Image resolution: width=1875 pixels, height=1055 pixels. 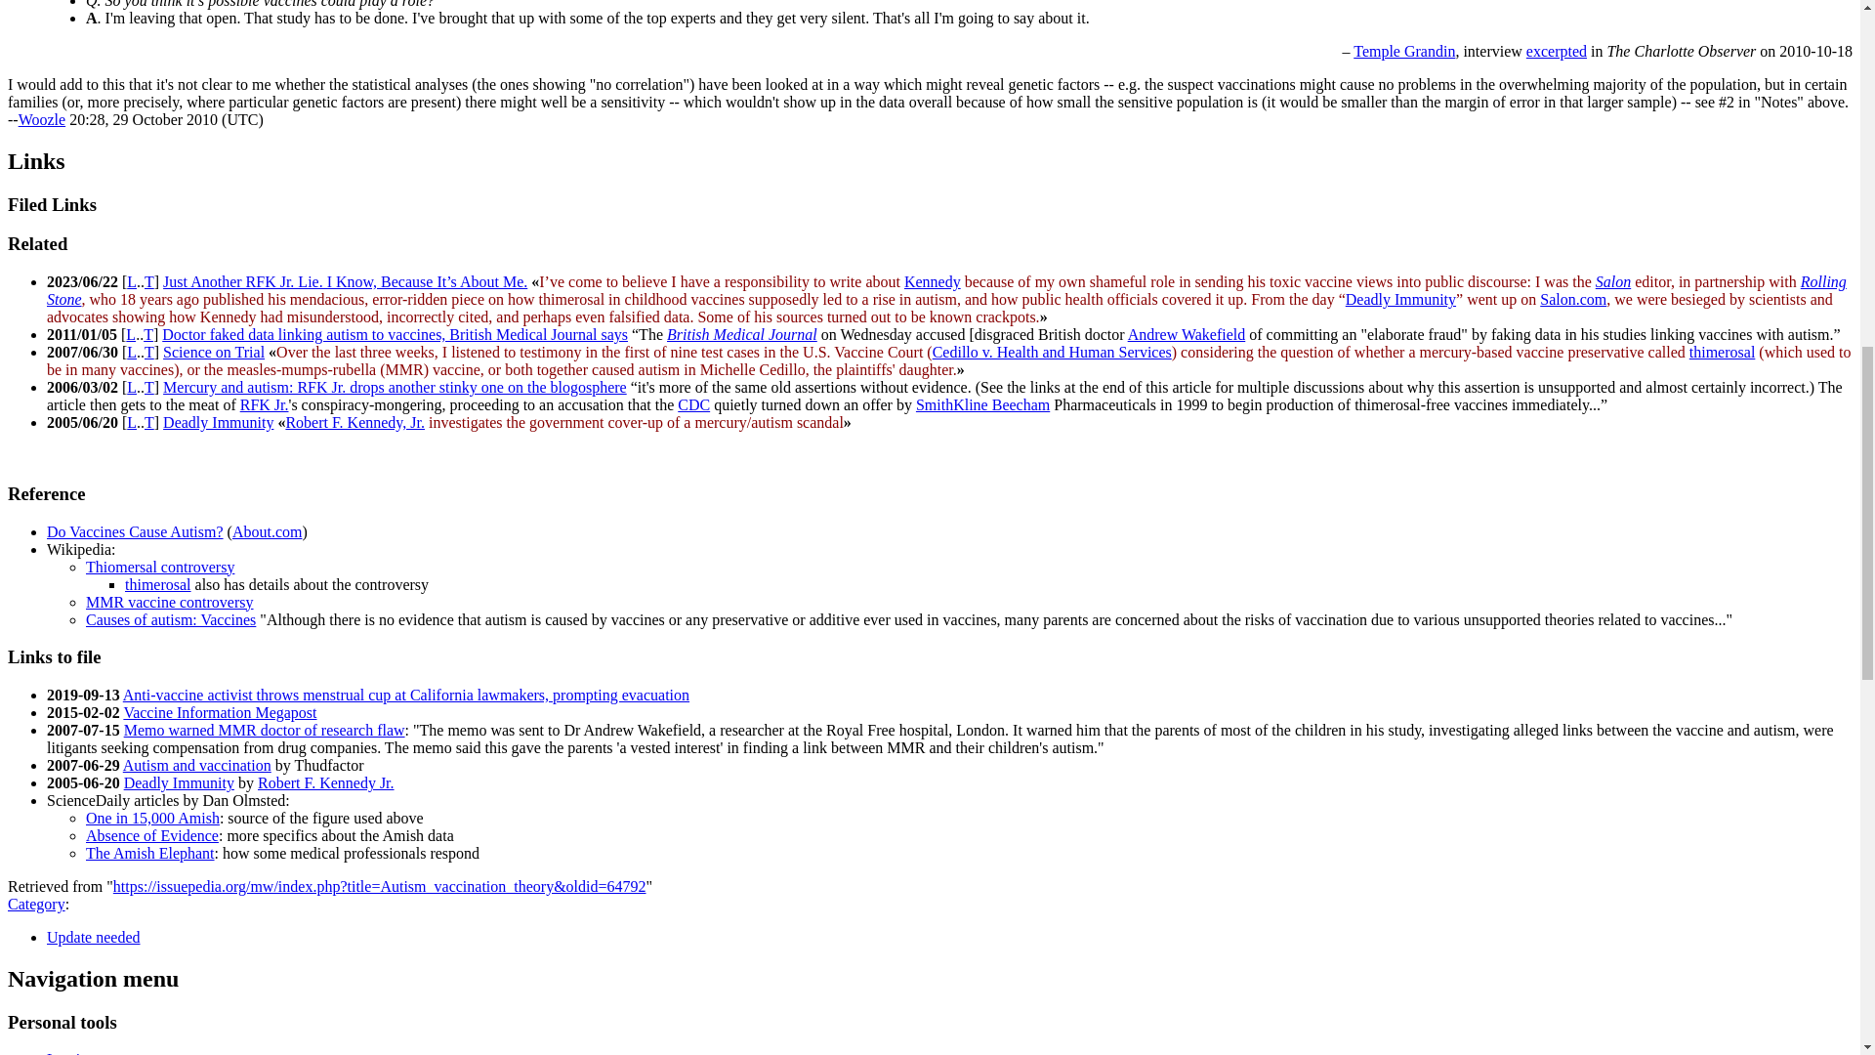 I want to click on Salon.com, so click(x=1572, y=299).